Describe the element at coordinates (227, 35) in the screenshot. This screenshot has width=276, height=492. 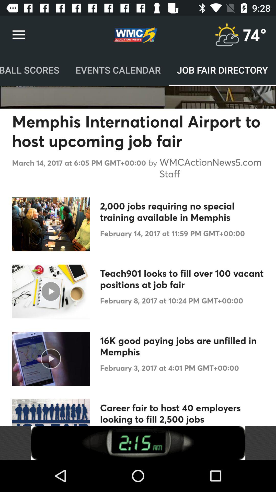
I see `weather` at that location.